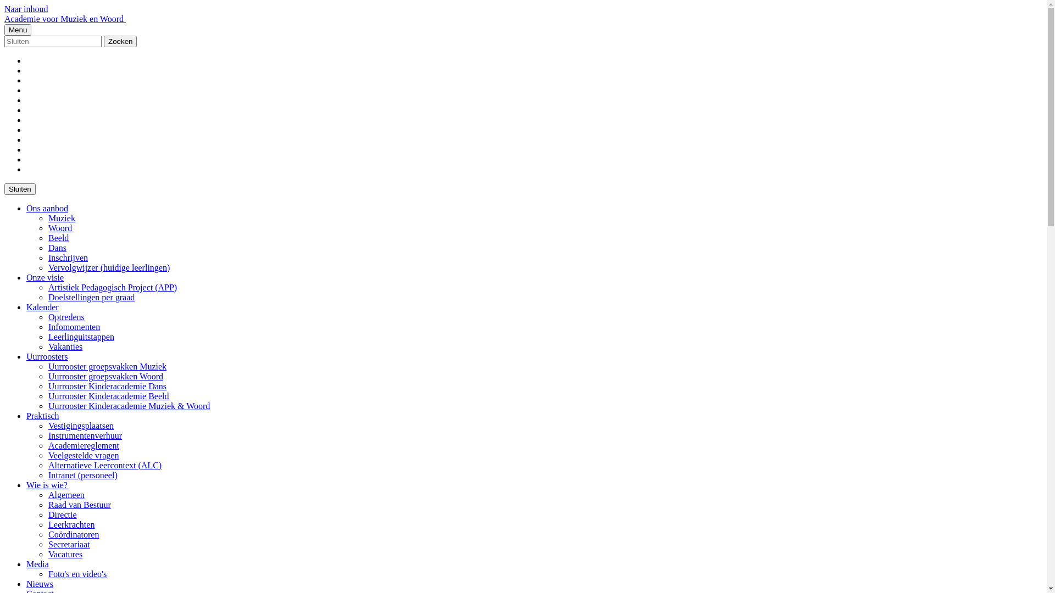  Describe the element at coordinates (71, 525) in the screenshot. I see `Leerkrachten` at that location.